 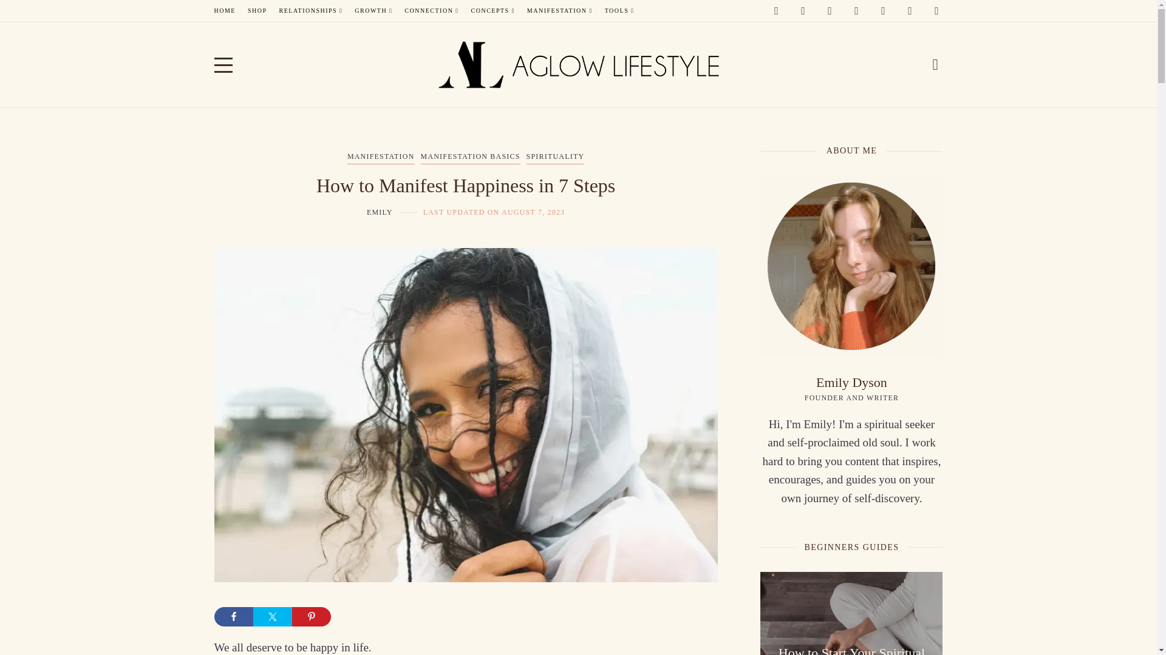 I want to click on EMILY, so click(x=380, y=212).